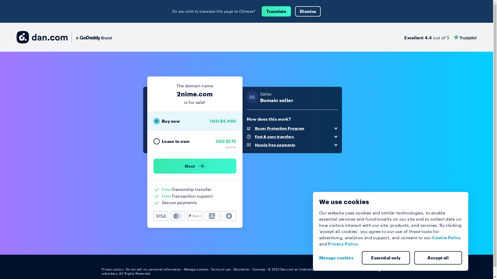 The height and width of the screenshot is (279, 497). What do you see at coordinates (441, 37) in the screenshot?
I see `Excellent 4.4 out of 5` at bounding box center [441, 37].